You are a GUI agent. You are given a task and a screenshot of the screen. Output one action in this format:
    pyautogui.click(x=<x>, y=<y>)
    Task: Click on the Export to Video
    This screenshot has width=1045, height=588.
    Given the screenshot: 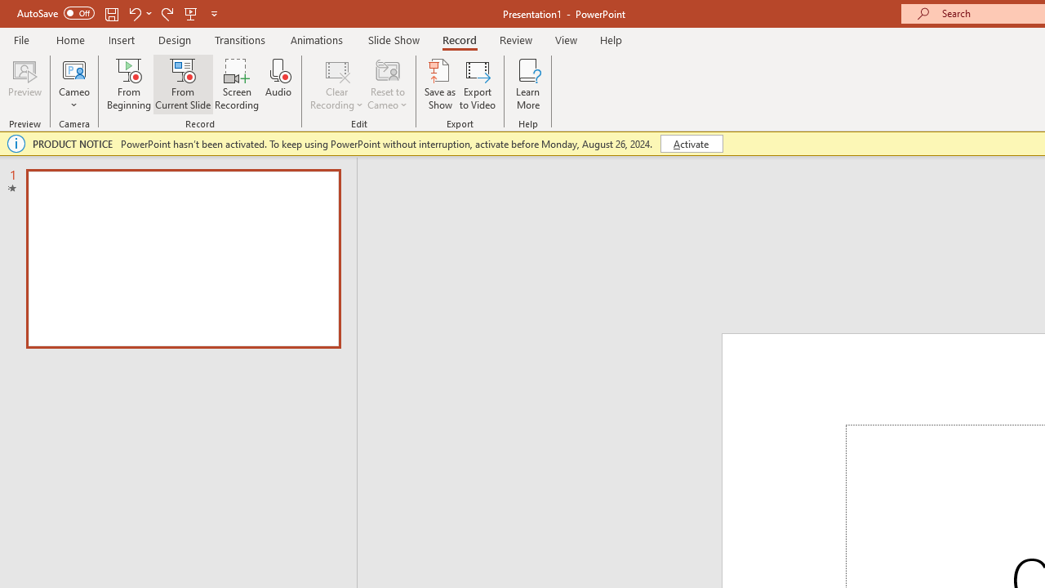 What is the action you would take?
    pyautogui.click(x=478, y=83)
    